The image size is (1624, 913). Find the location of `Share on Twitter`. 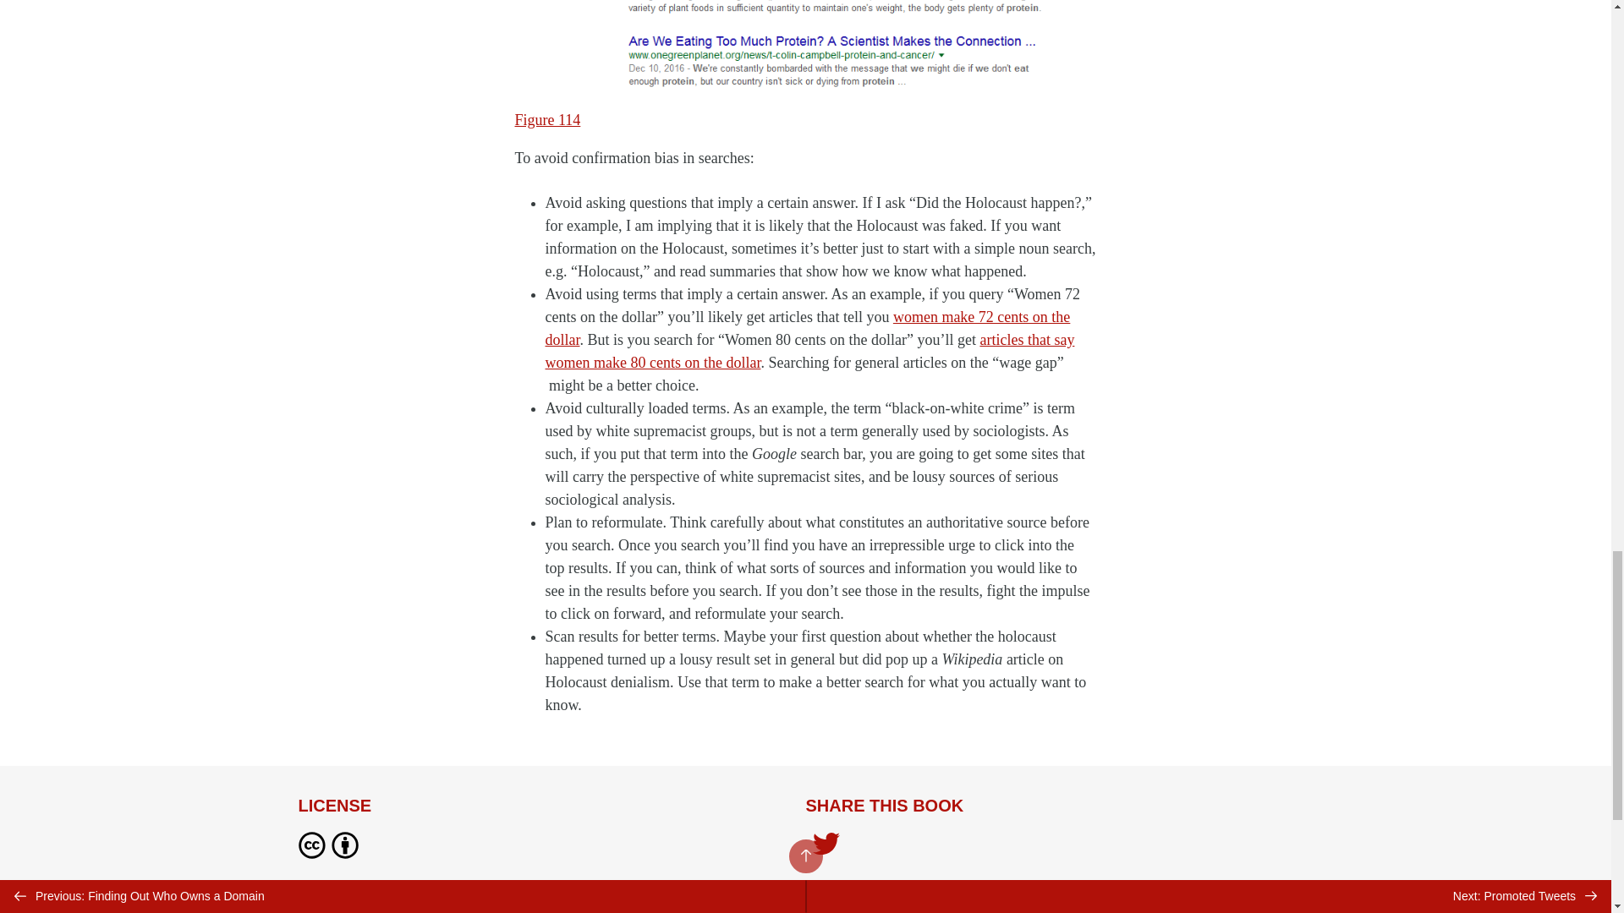

Share on Twitter is located at coordinates (826, 845).